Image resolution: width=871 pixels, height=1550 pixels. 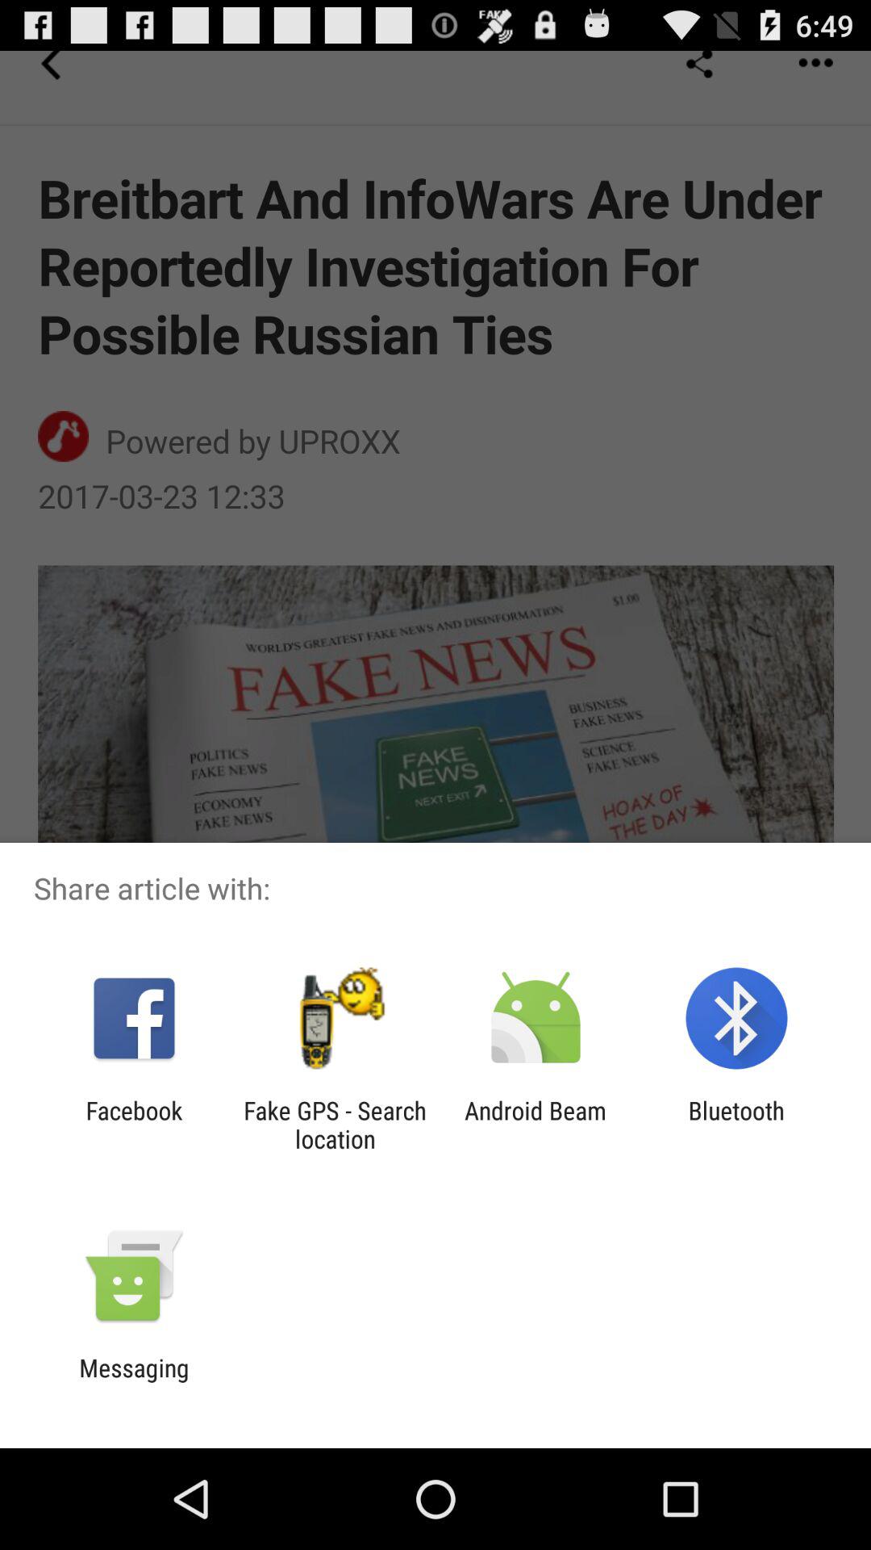 What do you see at coordinates (536, 1125) in the screenshot?
I see `choose the app next to the fake gps search app` at bounding box center [536, 1125].